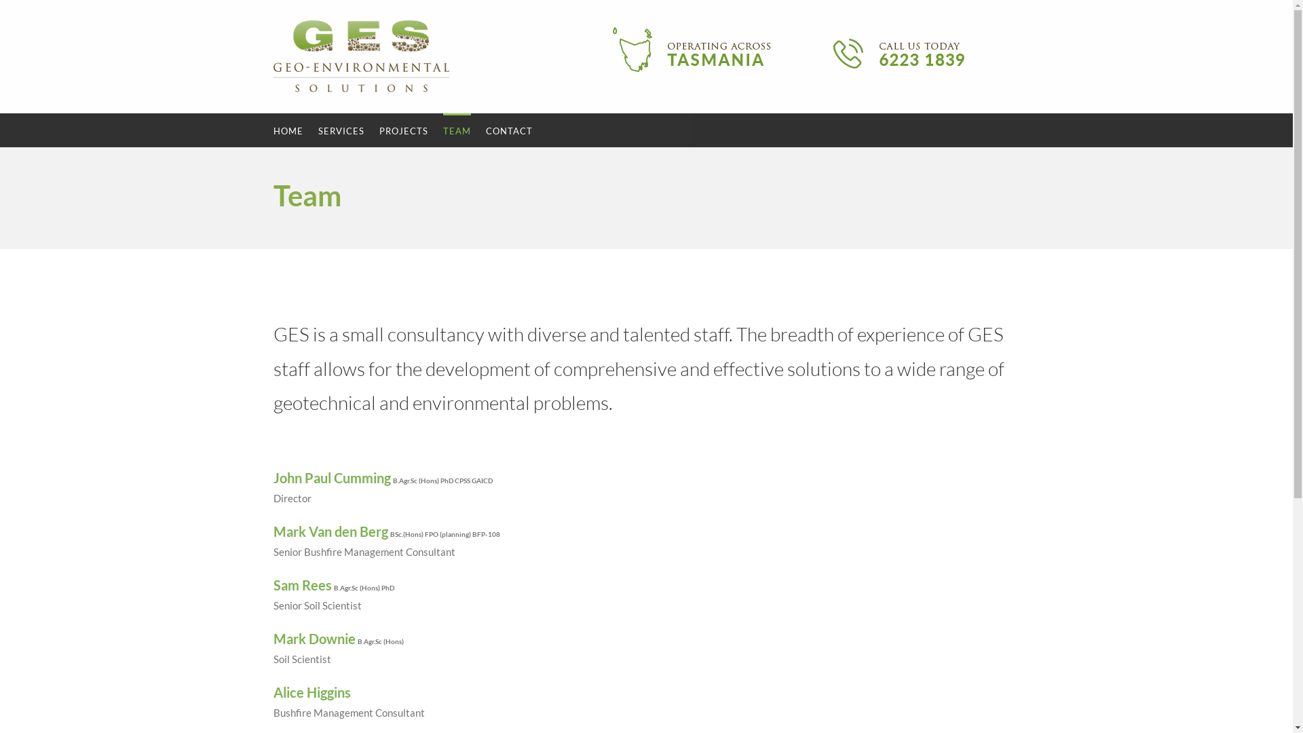 The width and height of the screenshot is (1303, 733). Describe the element at coordinates (341, 130) in the screenshot. I see `SERVICES` at that location.